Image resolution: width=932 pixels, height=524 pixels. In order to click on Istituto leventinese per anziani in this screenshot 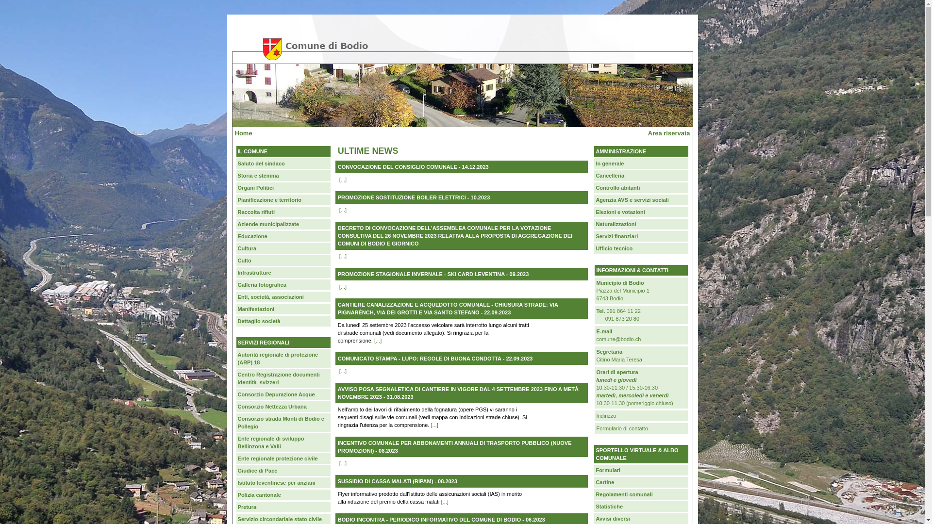, I will do `click(283, 483)`.